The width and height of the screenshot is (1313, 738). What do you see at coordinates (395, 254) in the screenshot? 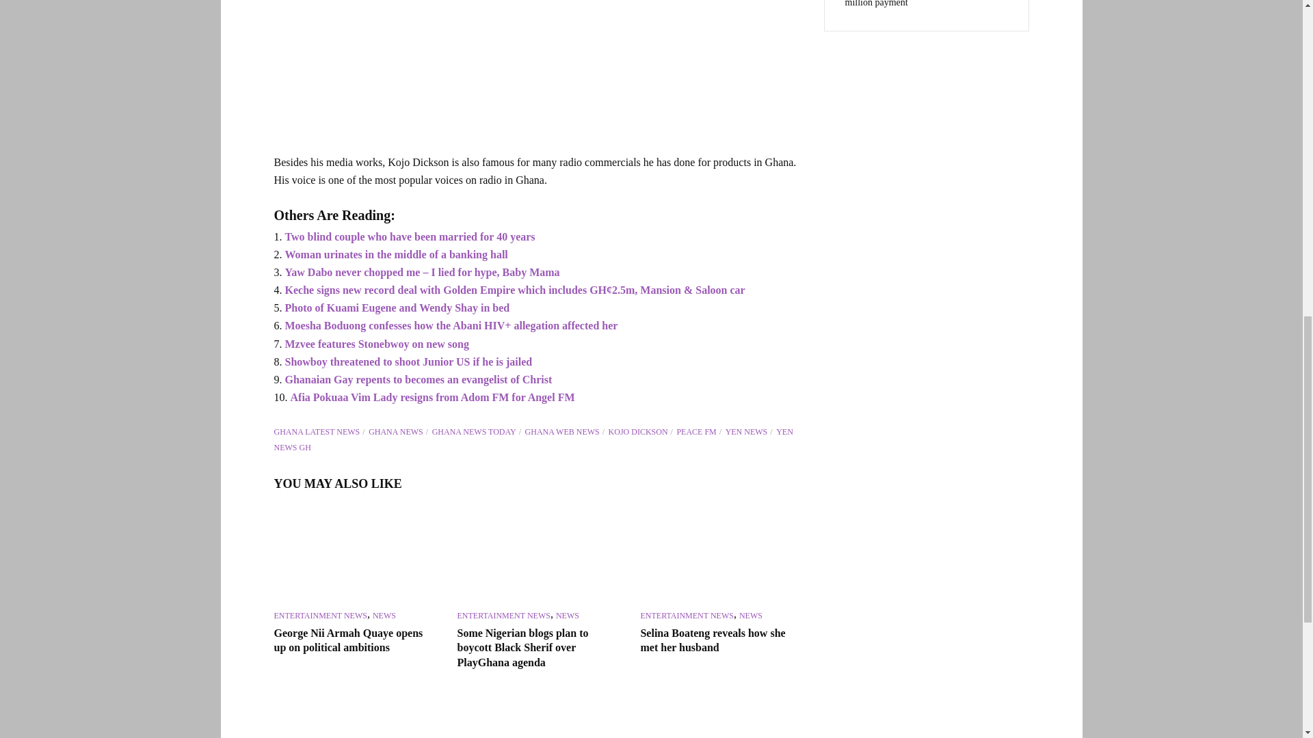
I see `Woman urinates in the middle of a banking hall` at bounding box center [395, 254].